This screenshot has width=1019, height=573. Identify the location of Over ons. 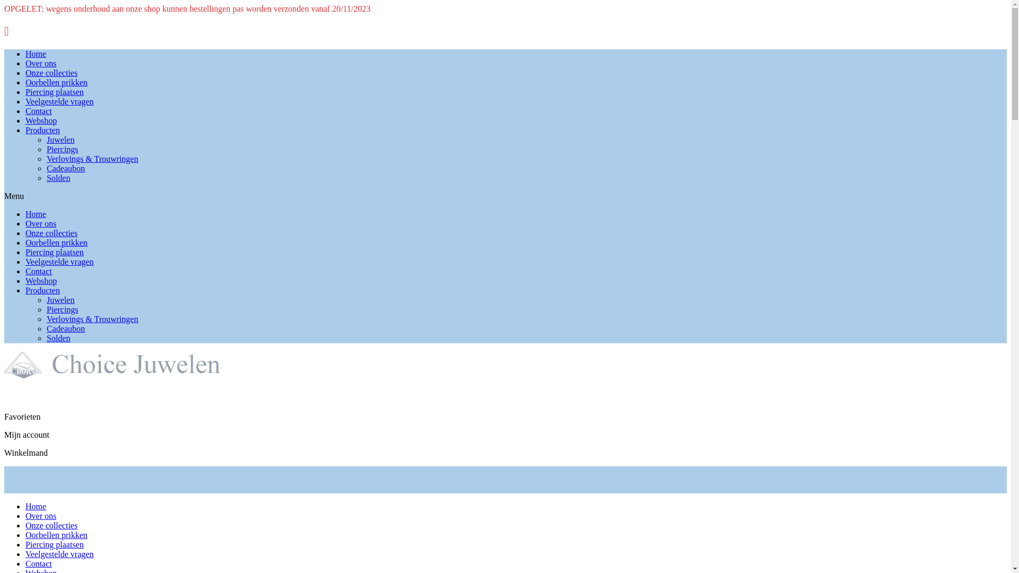
(41, 516).